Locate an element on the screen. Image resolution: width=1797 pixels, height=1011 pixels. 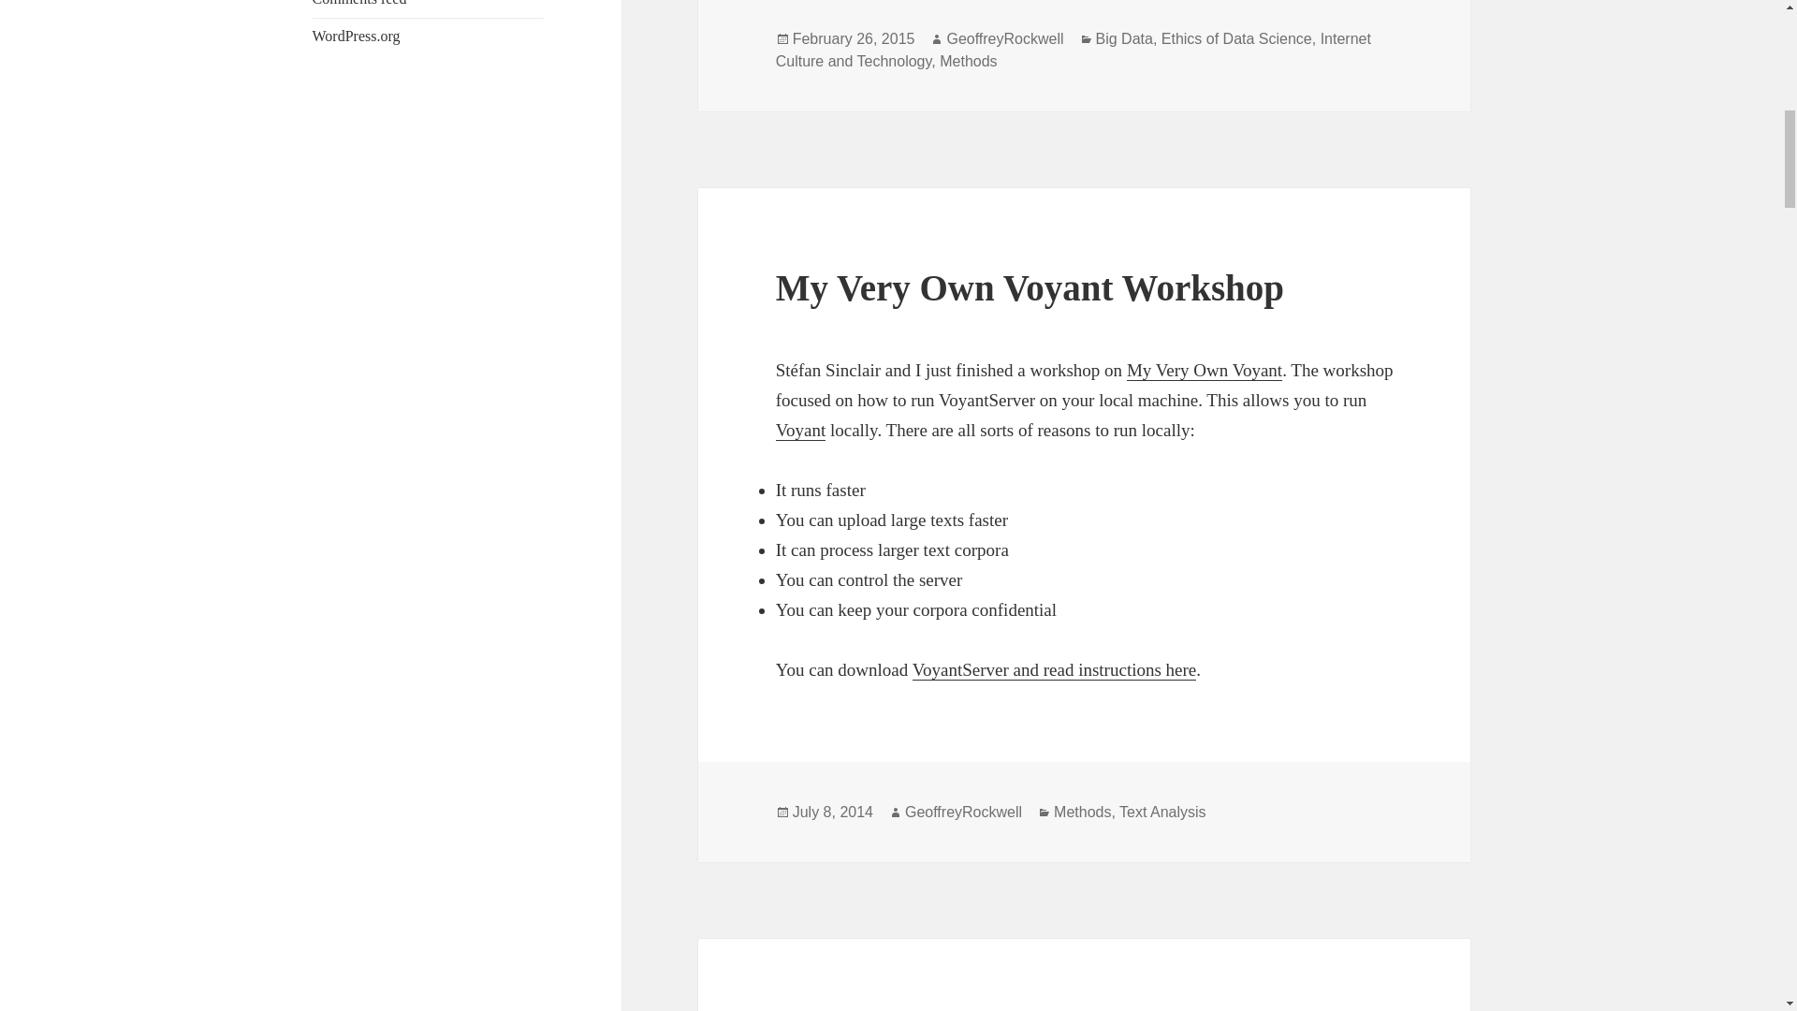
Methods is located at coordinates (1082, 812).